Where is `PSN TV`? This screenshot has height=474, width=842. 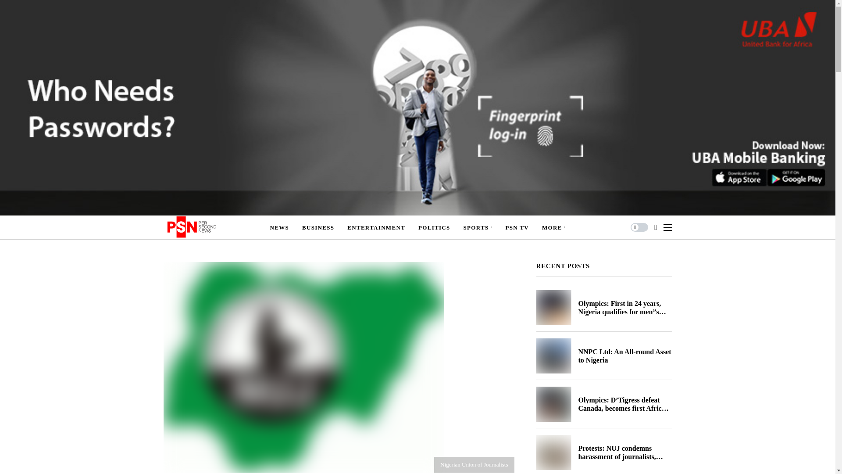
PSN TV is located at coordinates (517, 227).